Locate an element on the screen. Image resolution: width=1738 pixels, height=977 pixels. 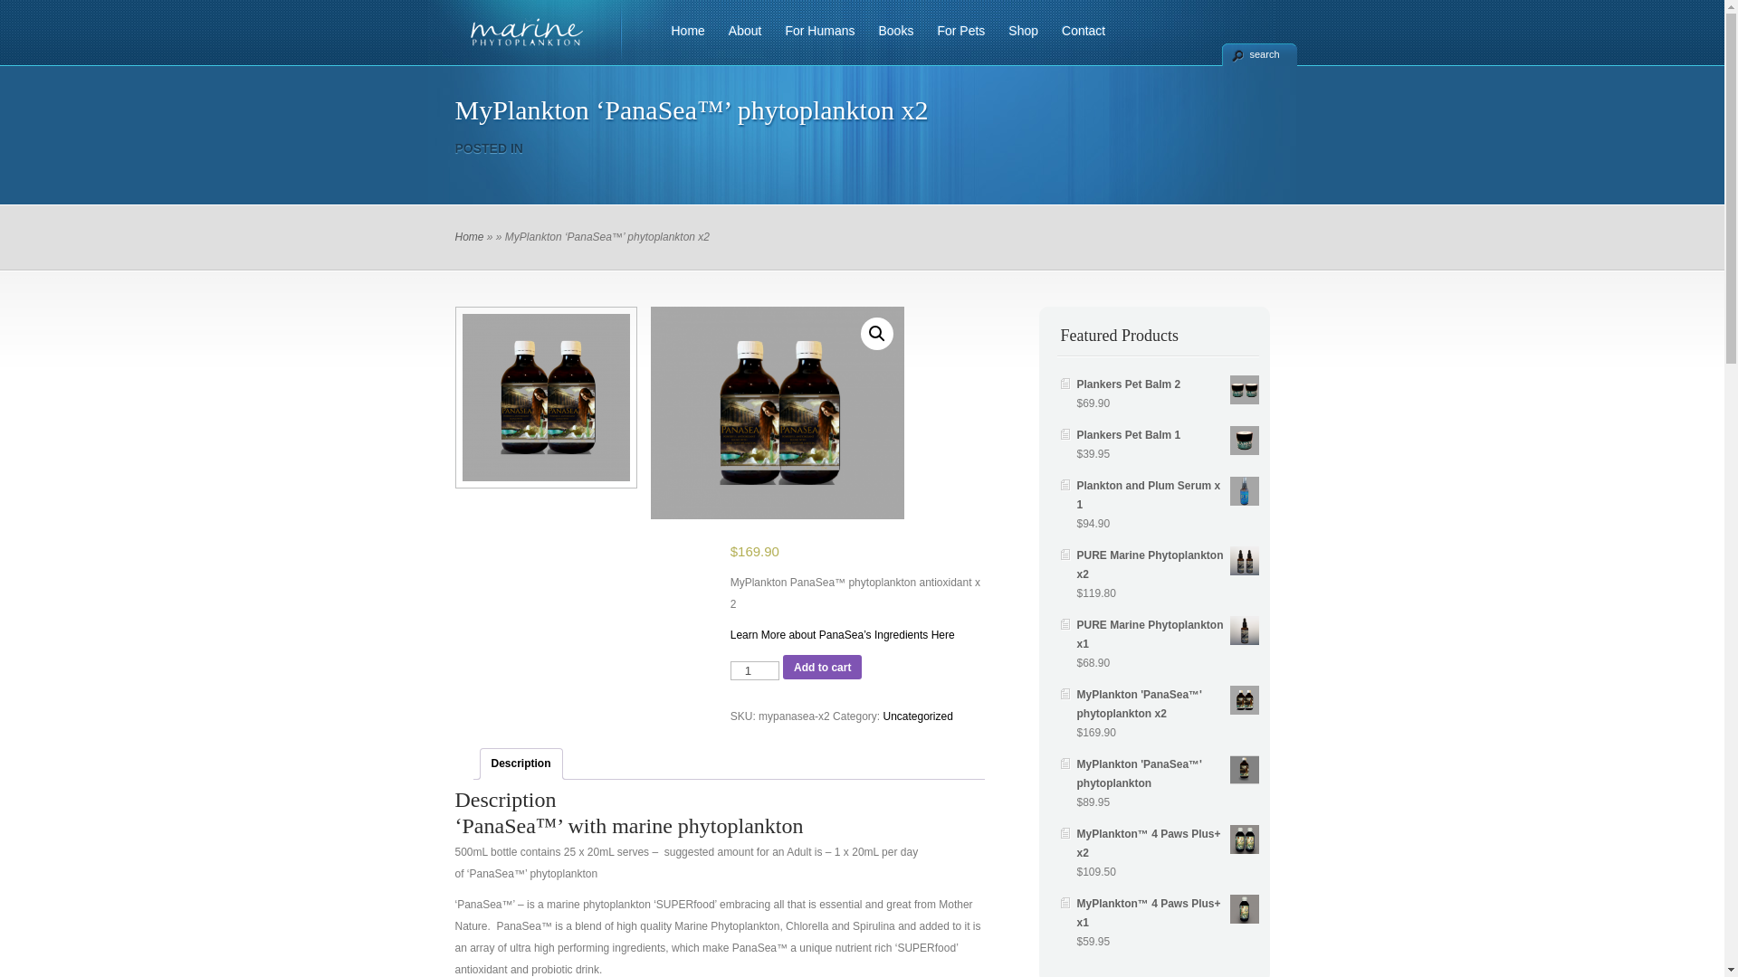
For Pets is located at coordinates (954, 41).